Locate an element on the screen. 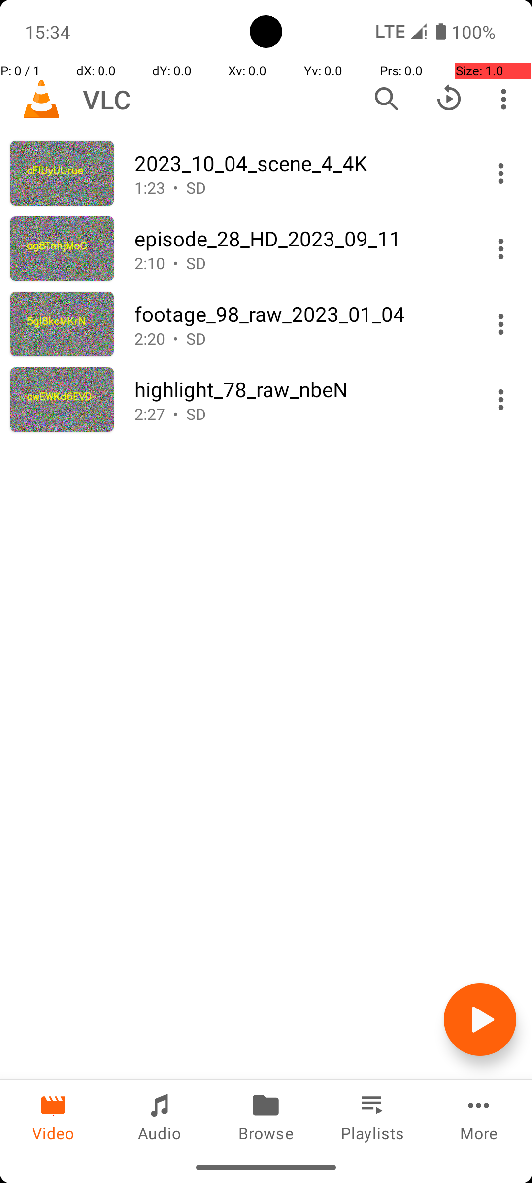 This screenshot has width=532, height=1183. Video: episode_28_HD_2023_09_11, Duration: 2 minutes 10 seconds is located at coordinates (266, 248).